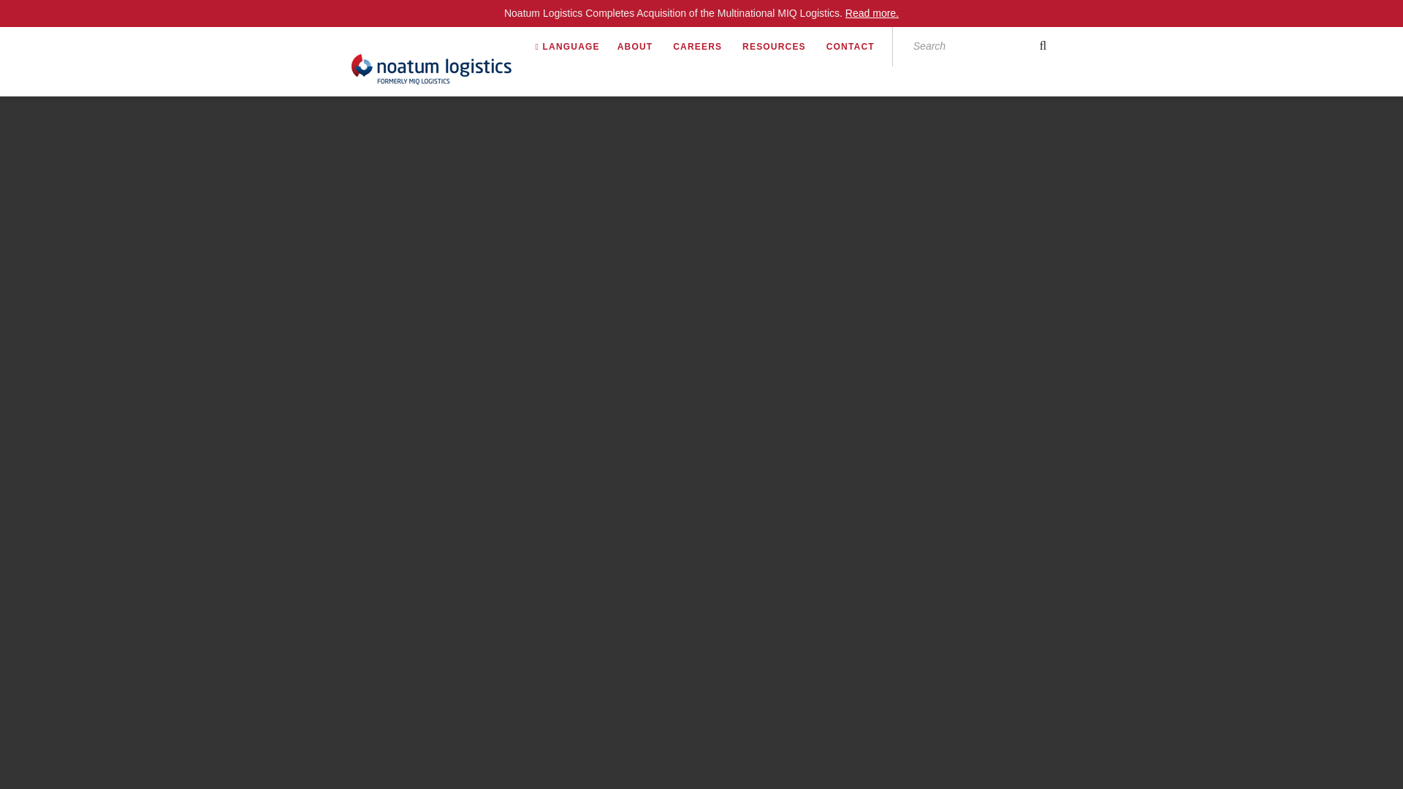  Describe the element at coordinates (706, 46) in the screenshot. I see `CAREERS` at that location.